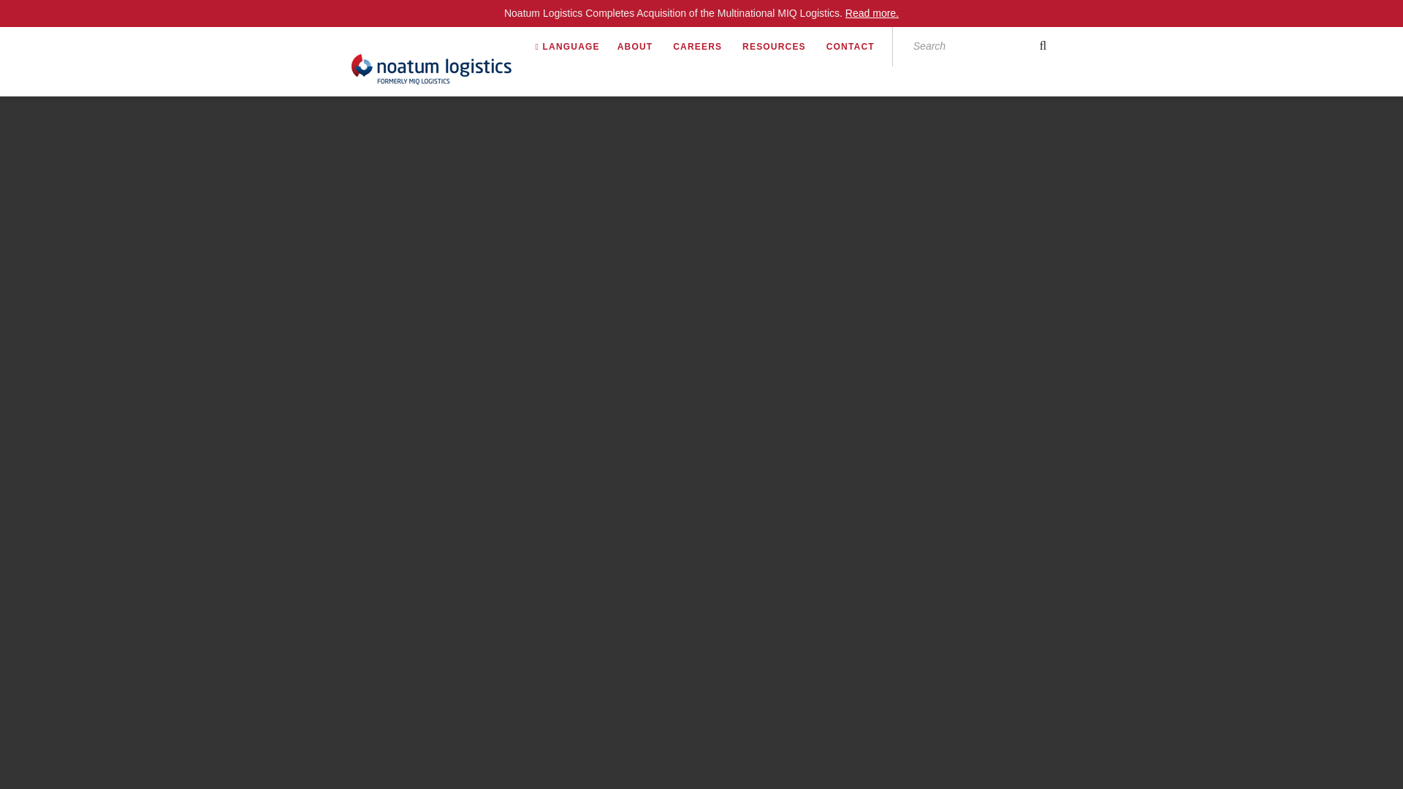  Describe the element at coordinates (706, 46) in the screenshot. I see `CAREERS` at that location.